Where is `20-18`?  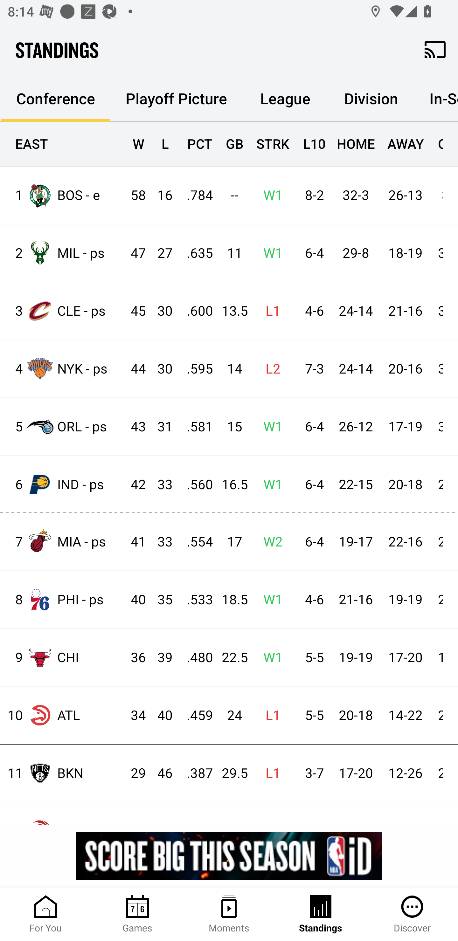
20-18 is located at coordinates (405, 485).